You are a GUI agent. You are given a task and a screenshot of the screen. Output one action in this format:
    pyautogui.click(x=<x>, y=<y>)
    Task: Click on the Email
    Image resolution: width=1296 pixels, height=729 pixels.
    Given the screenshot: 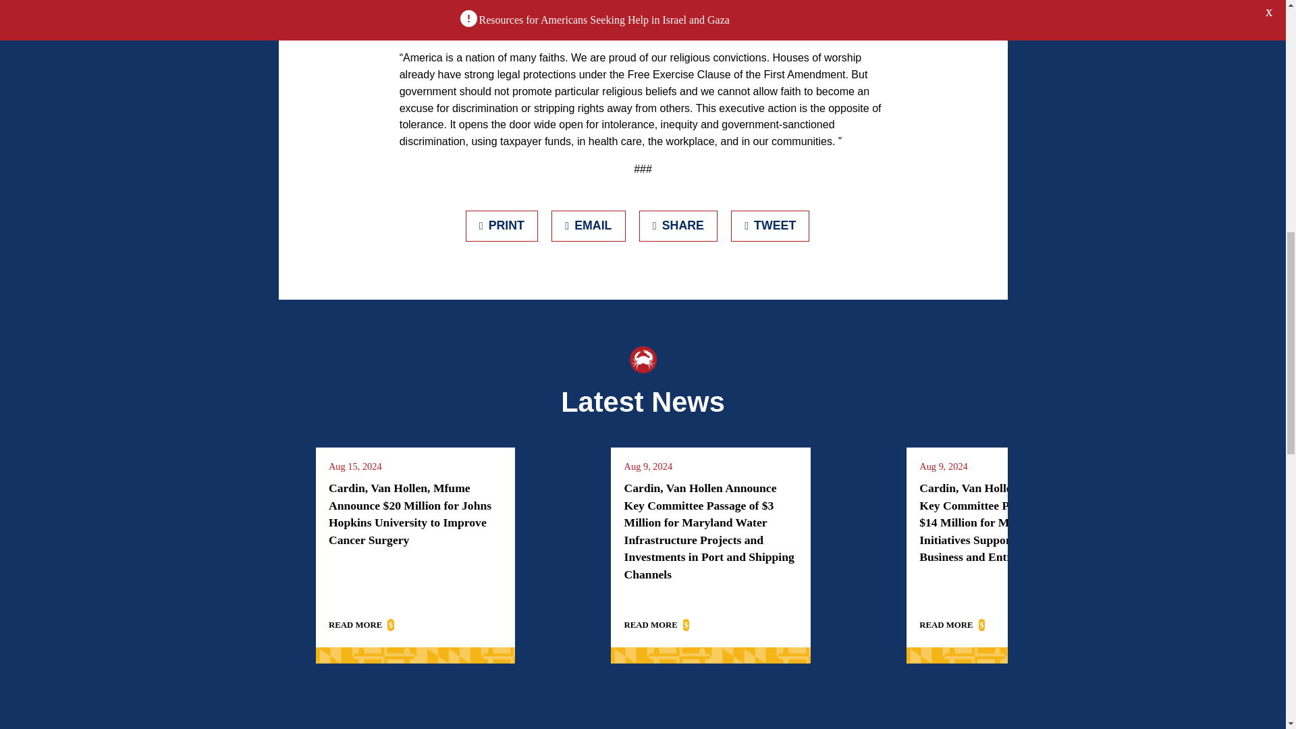 What is the action you would take?
    pyautogui.click(x=589, y=225)
    